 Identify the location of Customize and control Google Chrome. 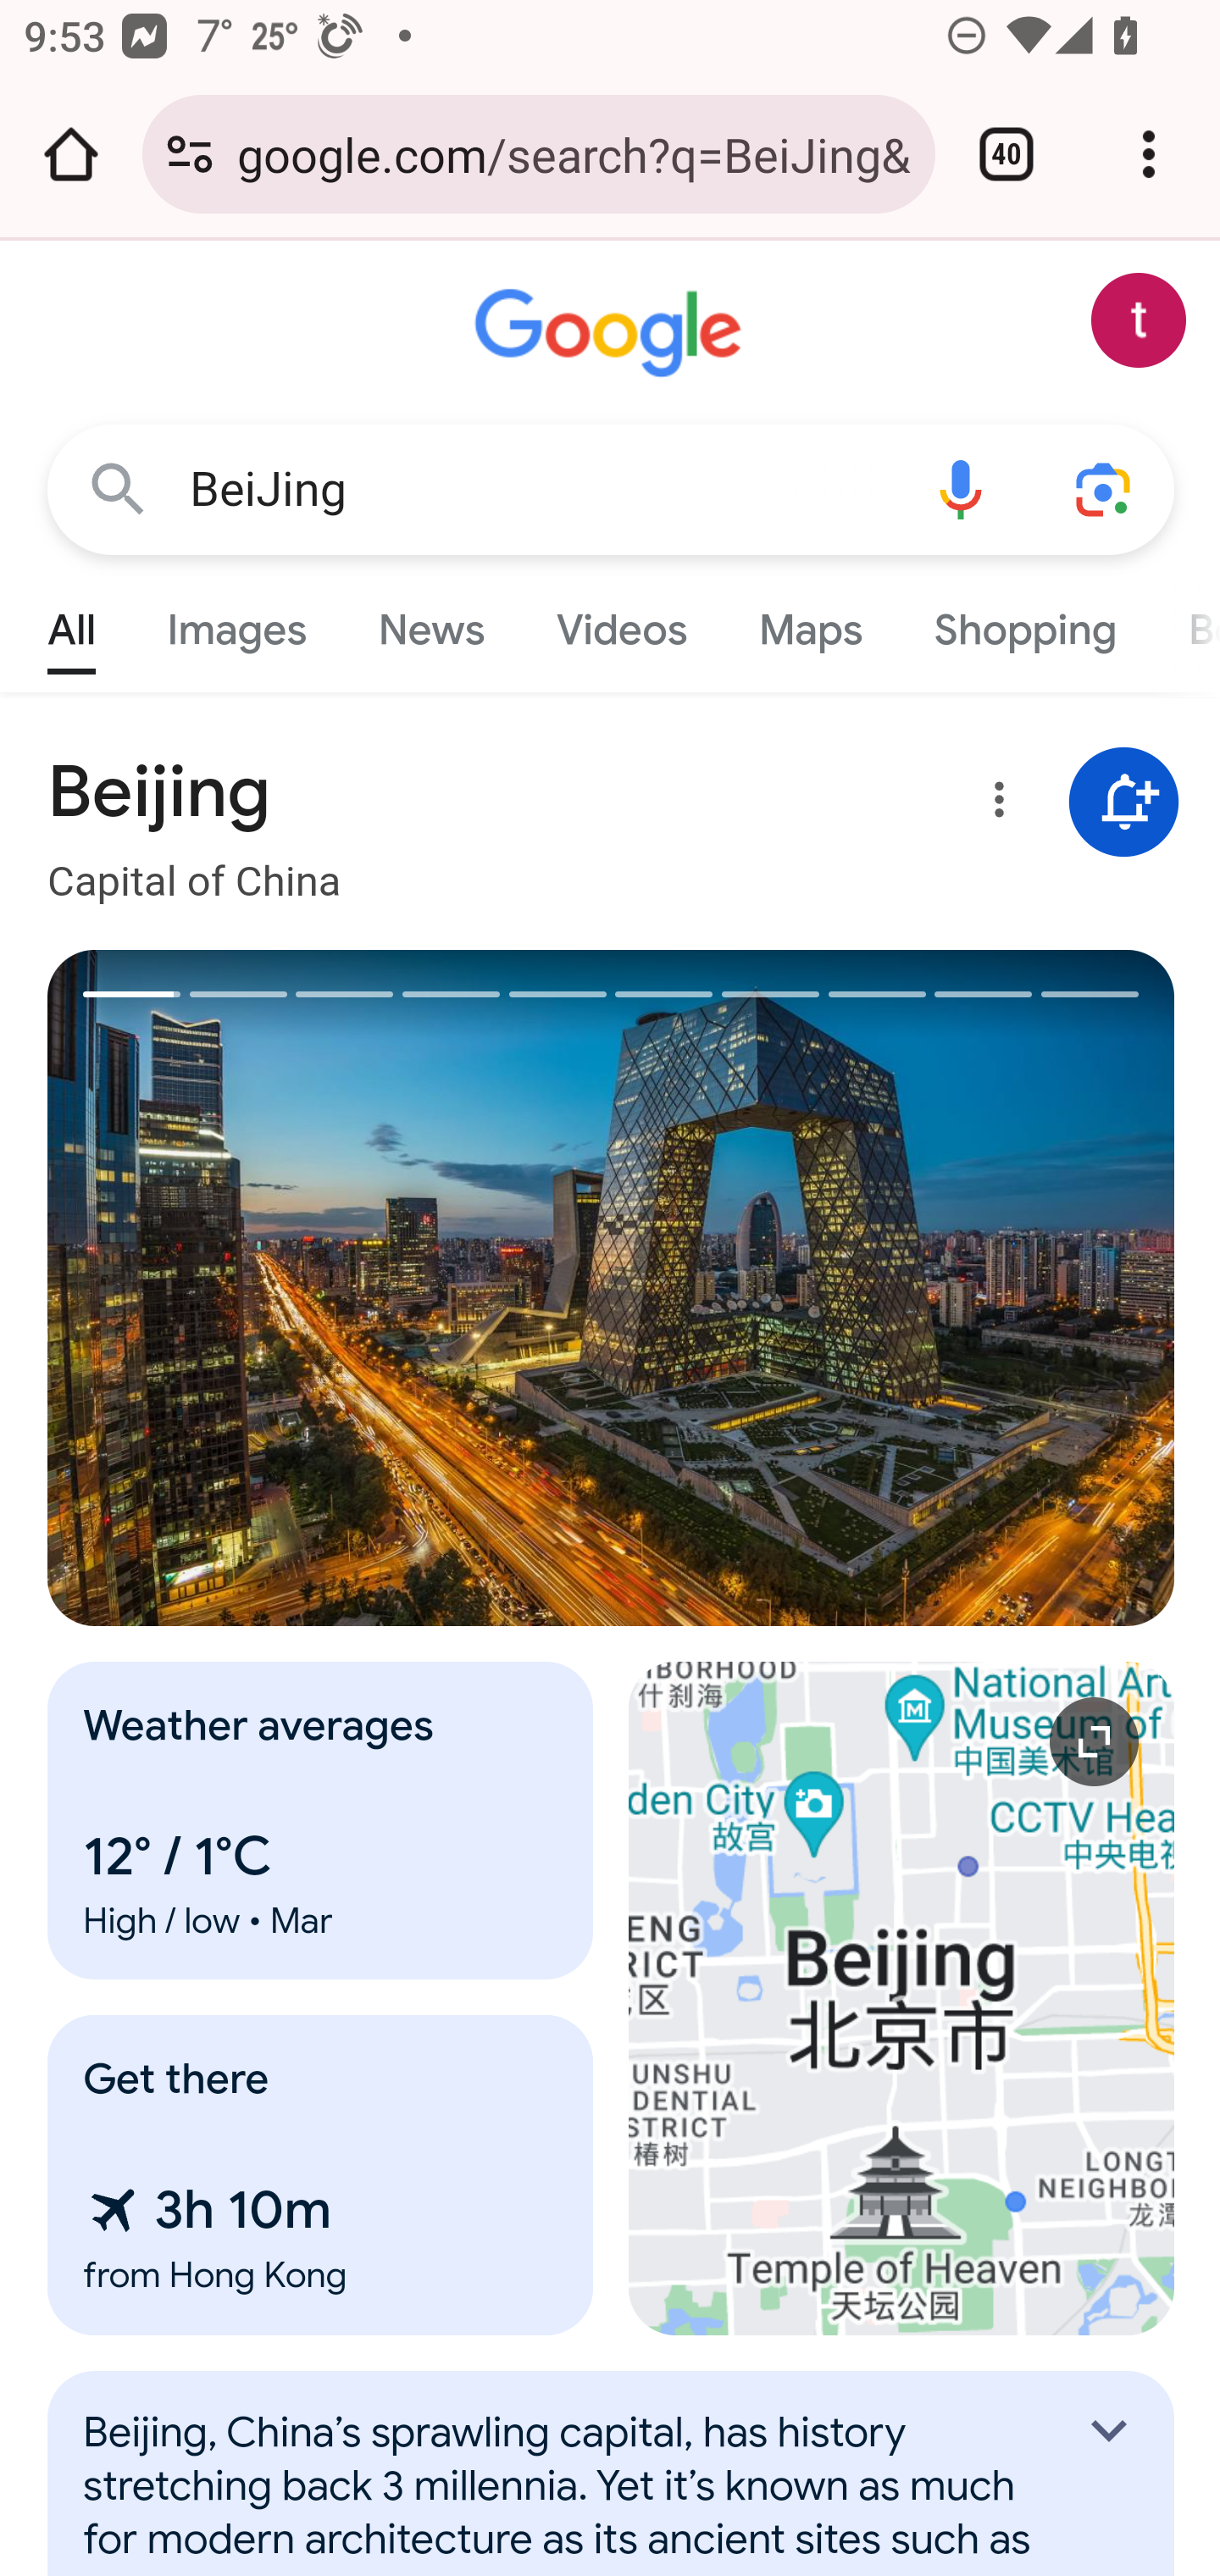
(1149, 154).